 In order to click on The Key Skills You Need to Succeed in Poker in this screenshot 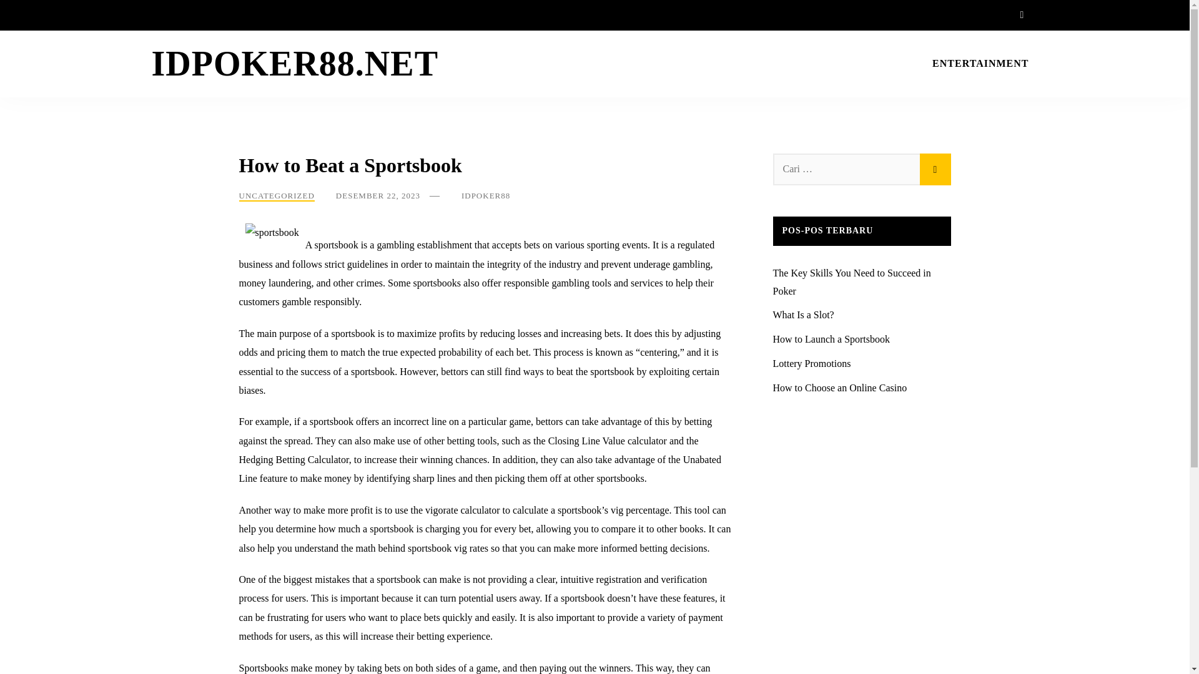, I will do `click(852, 282)`.